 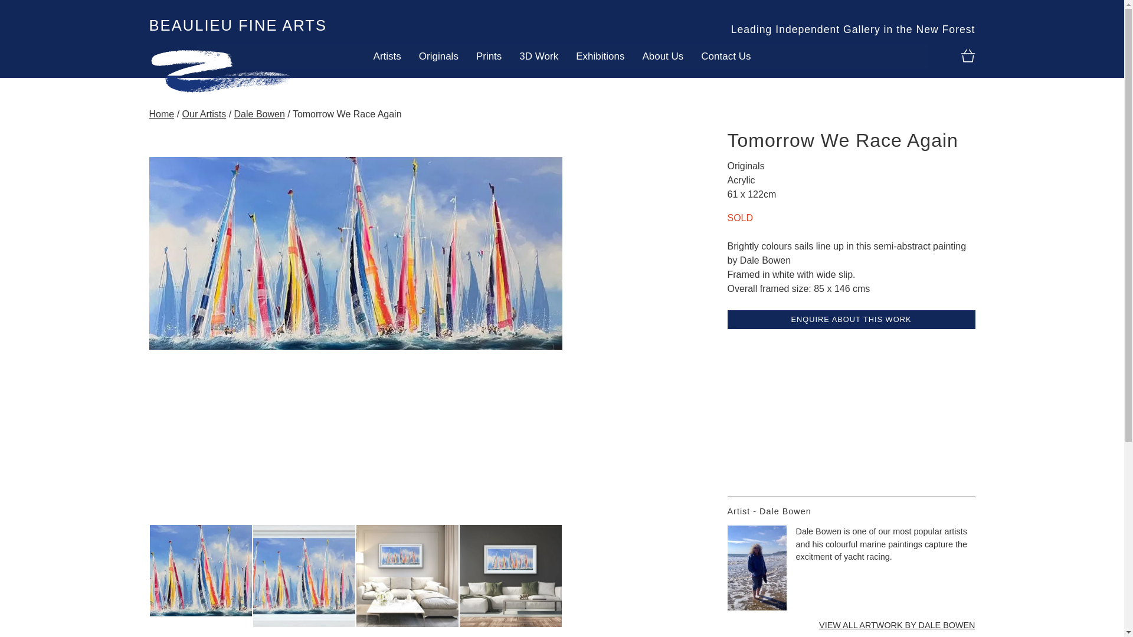 I want to click on Artists, so click(x=387, y=56).